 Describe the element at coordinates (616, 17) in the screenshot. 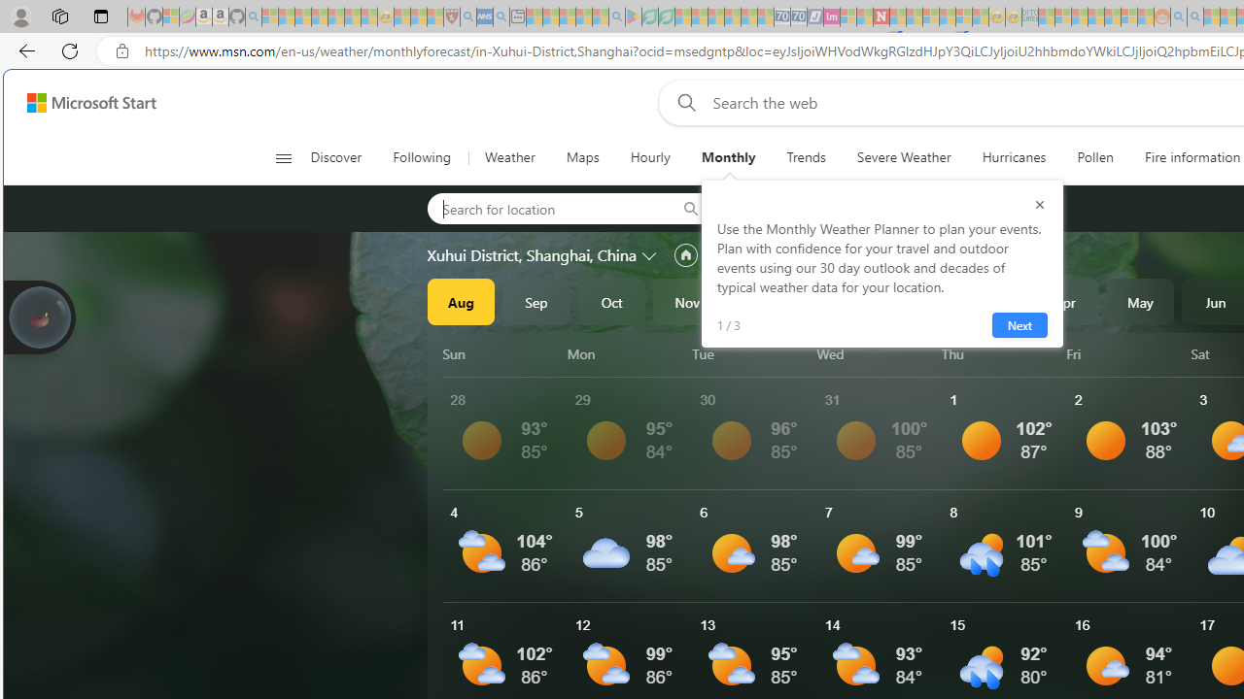

I see `google - Search - Sleeping` at that location.